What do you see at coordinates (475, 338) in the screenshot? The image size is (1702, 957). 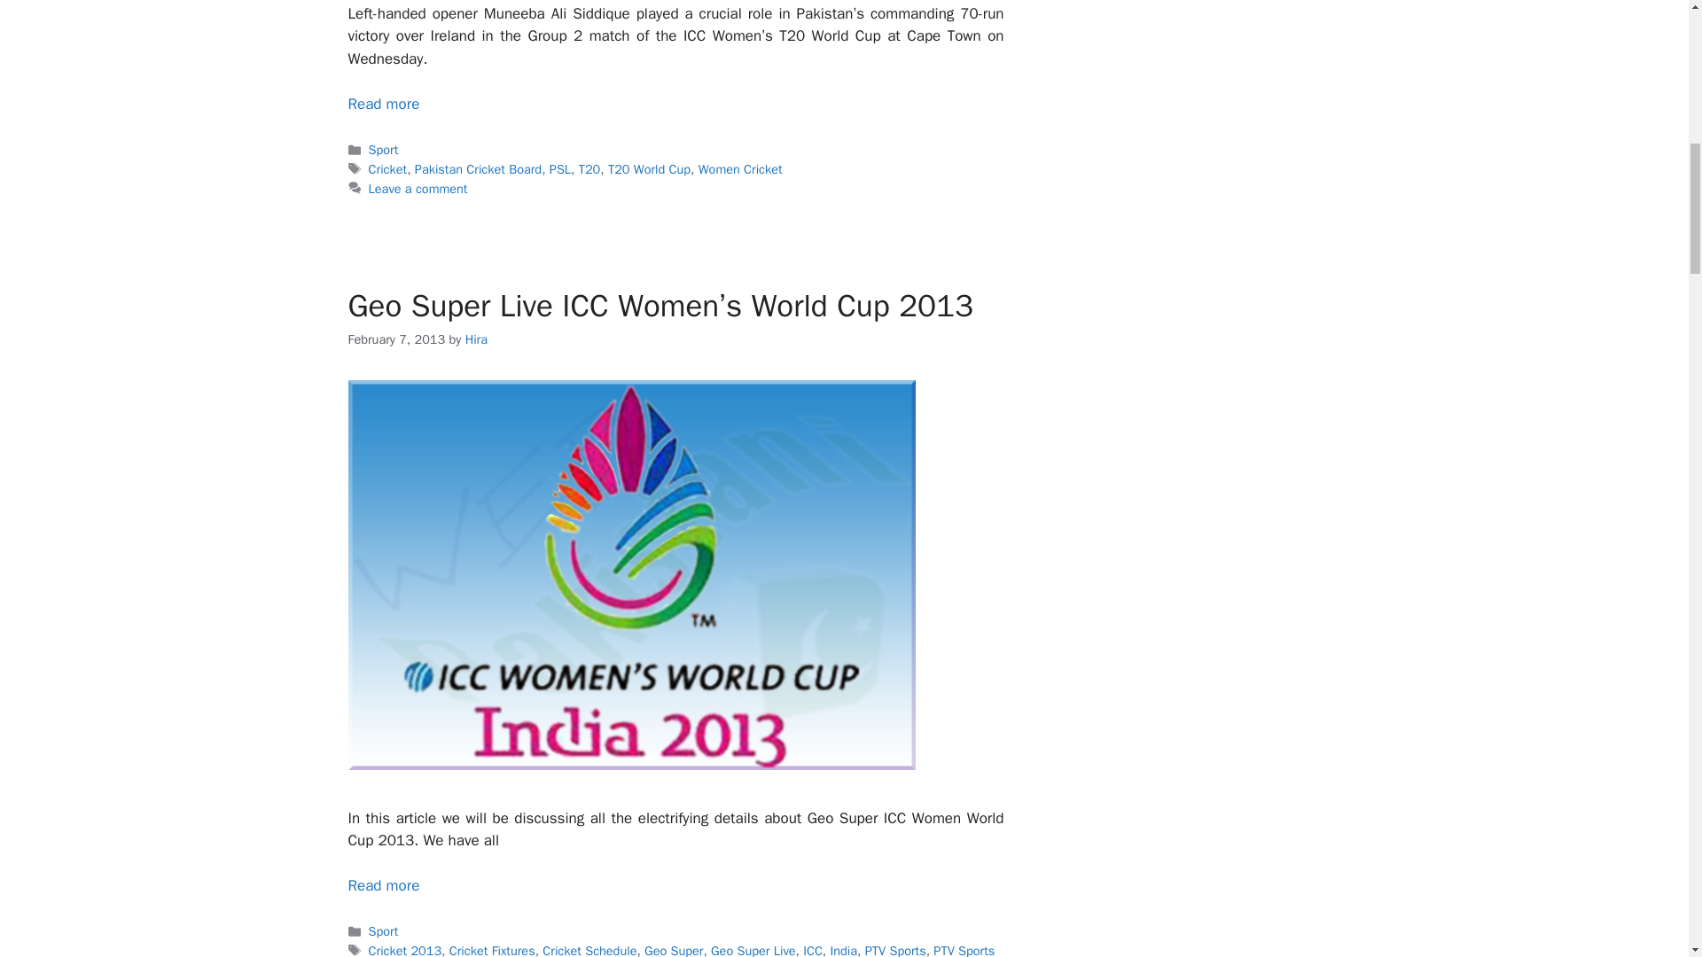 I see `Hira` at bounding box center [475, 338].